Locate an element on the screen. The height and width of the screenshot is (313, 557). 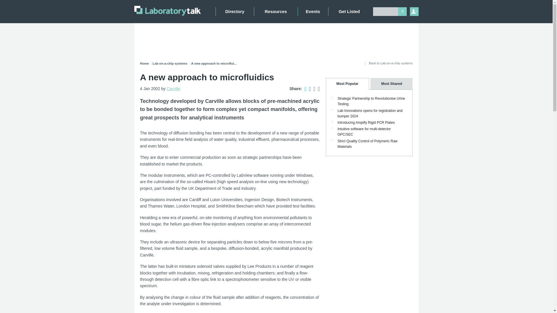
3rd party ad content is located at coordinates (277, 39).